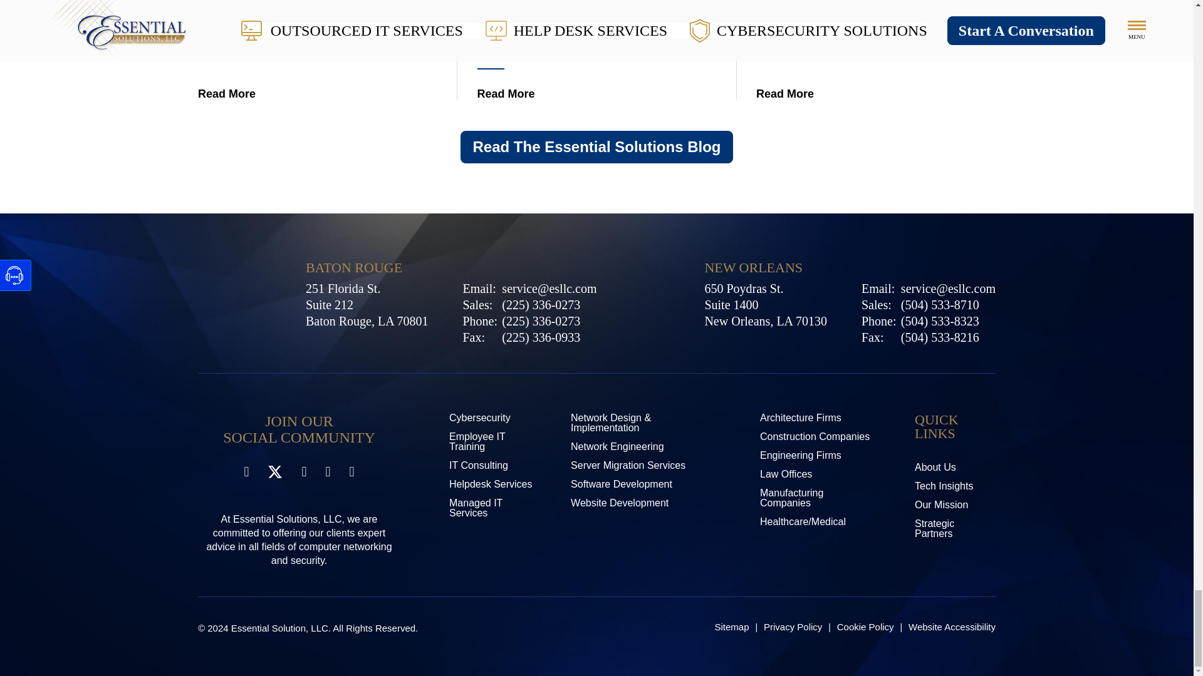  I want to click on US Government Bans Sale Of Kaspersky Software, so click(318, 87).